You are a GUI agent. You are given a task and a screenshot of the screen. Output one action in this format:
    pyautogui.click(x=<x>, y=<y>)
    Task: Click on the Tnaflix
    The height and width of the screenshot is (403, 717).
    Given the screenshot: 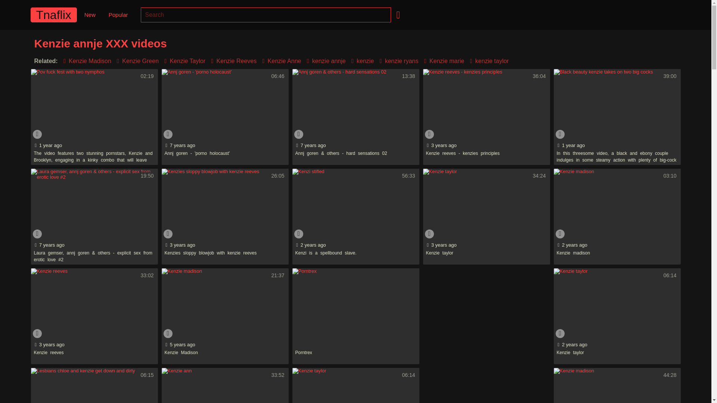 What is the action you would take?
    pyautogui.click(x=54, y=15)
    